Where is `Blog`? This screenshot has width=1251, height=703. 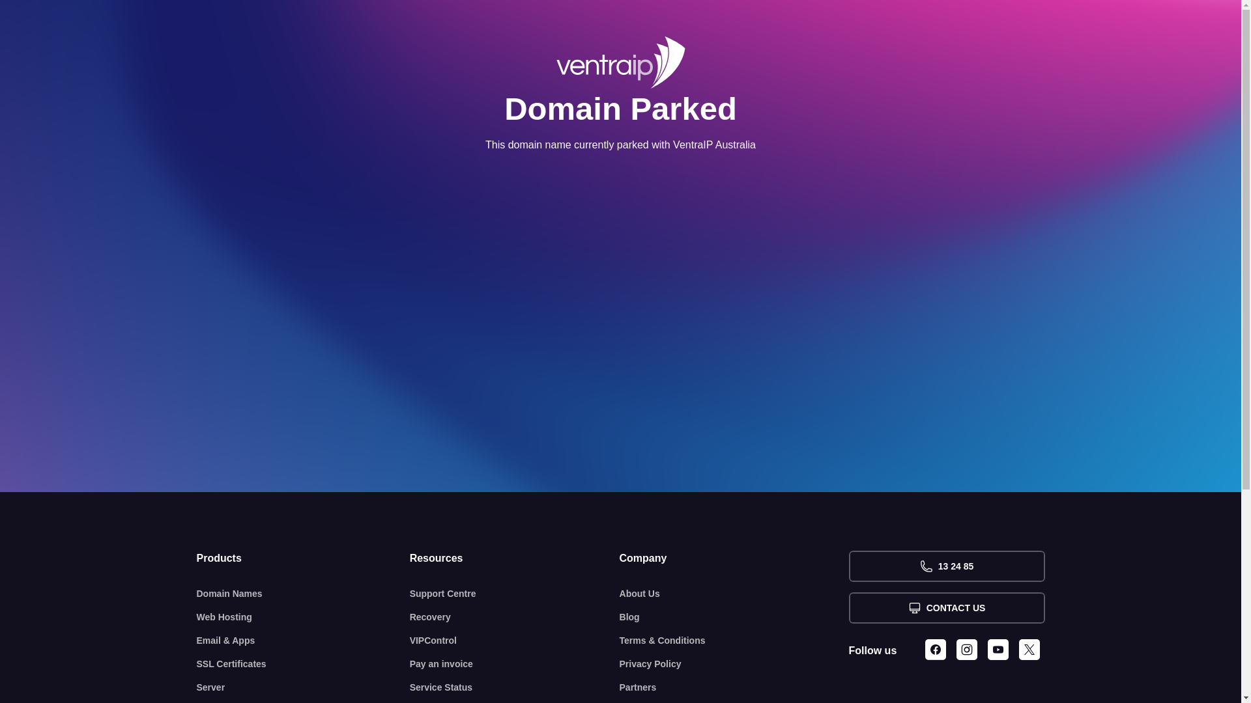 Blog is located at coordinates (734, 617).